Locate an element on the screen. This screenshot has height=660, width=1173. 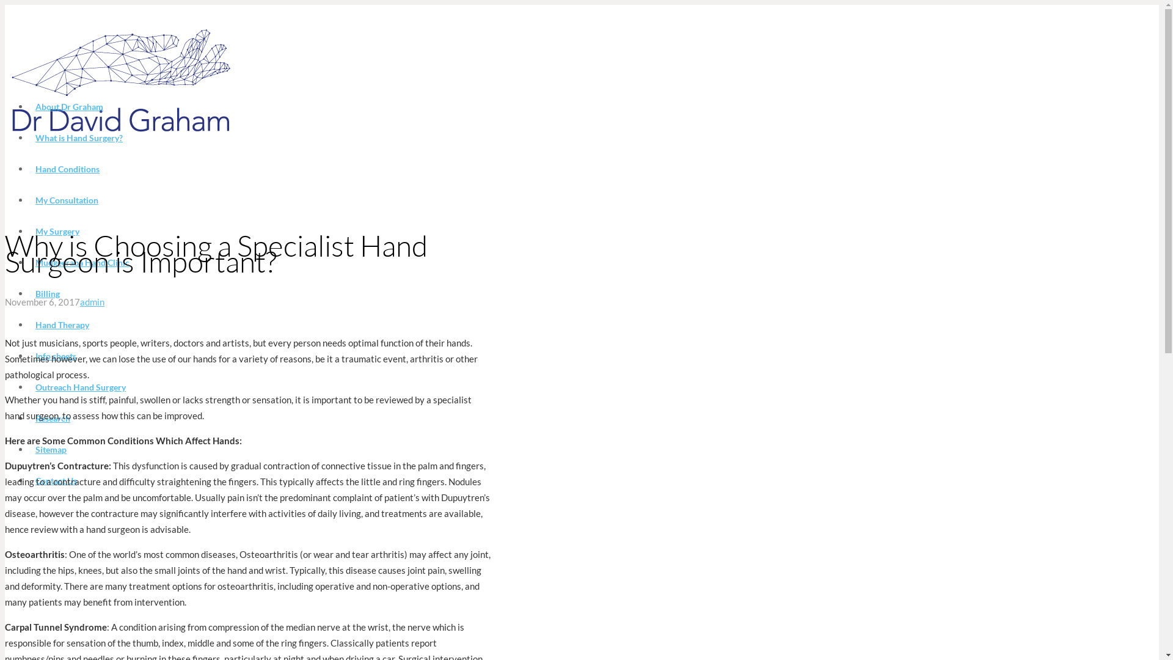
About Dr Graham is located at coordinates (70, 106).